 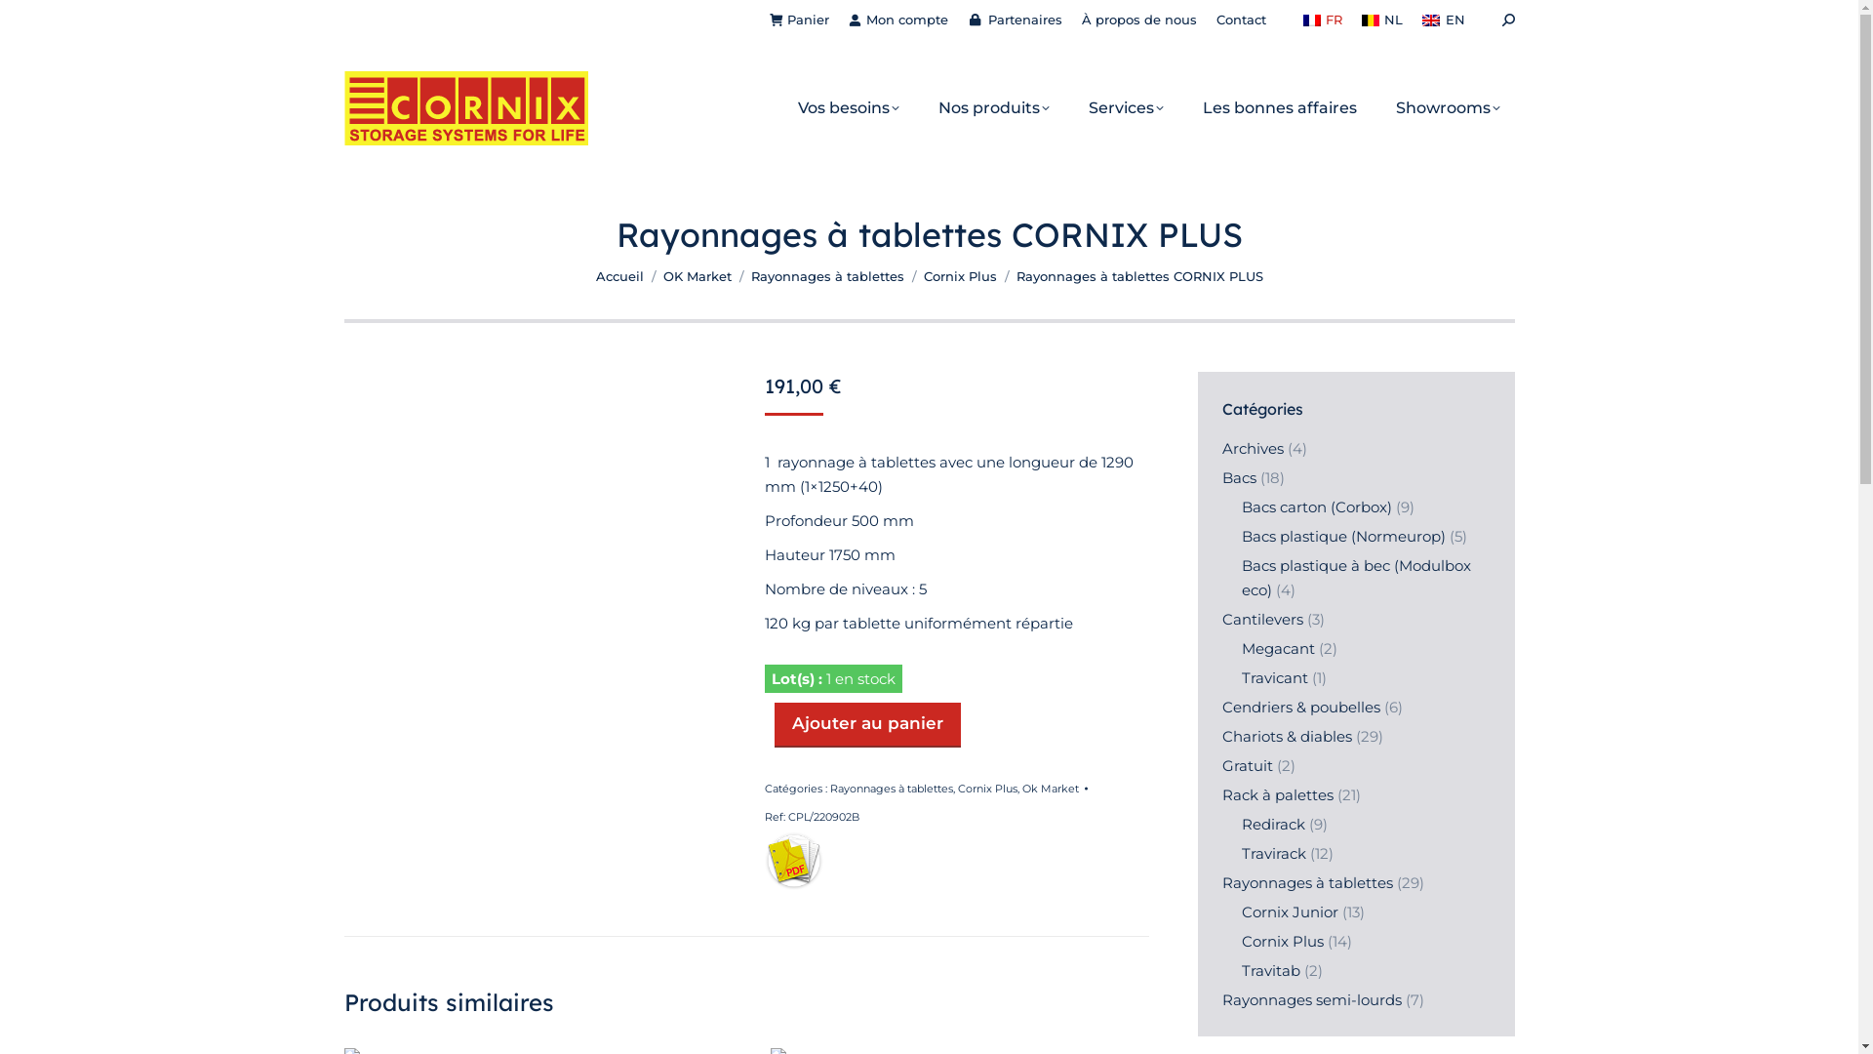 What do you see at coordinates (848, 108) in the screenshot?
I see `Vos besoins` at bounding box center [848, 108].